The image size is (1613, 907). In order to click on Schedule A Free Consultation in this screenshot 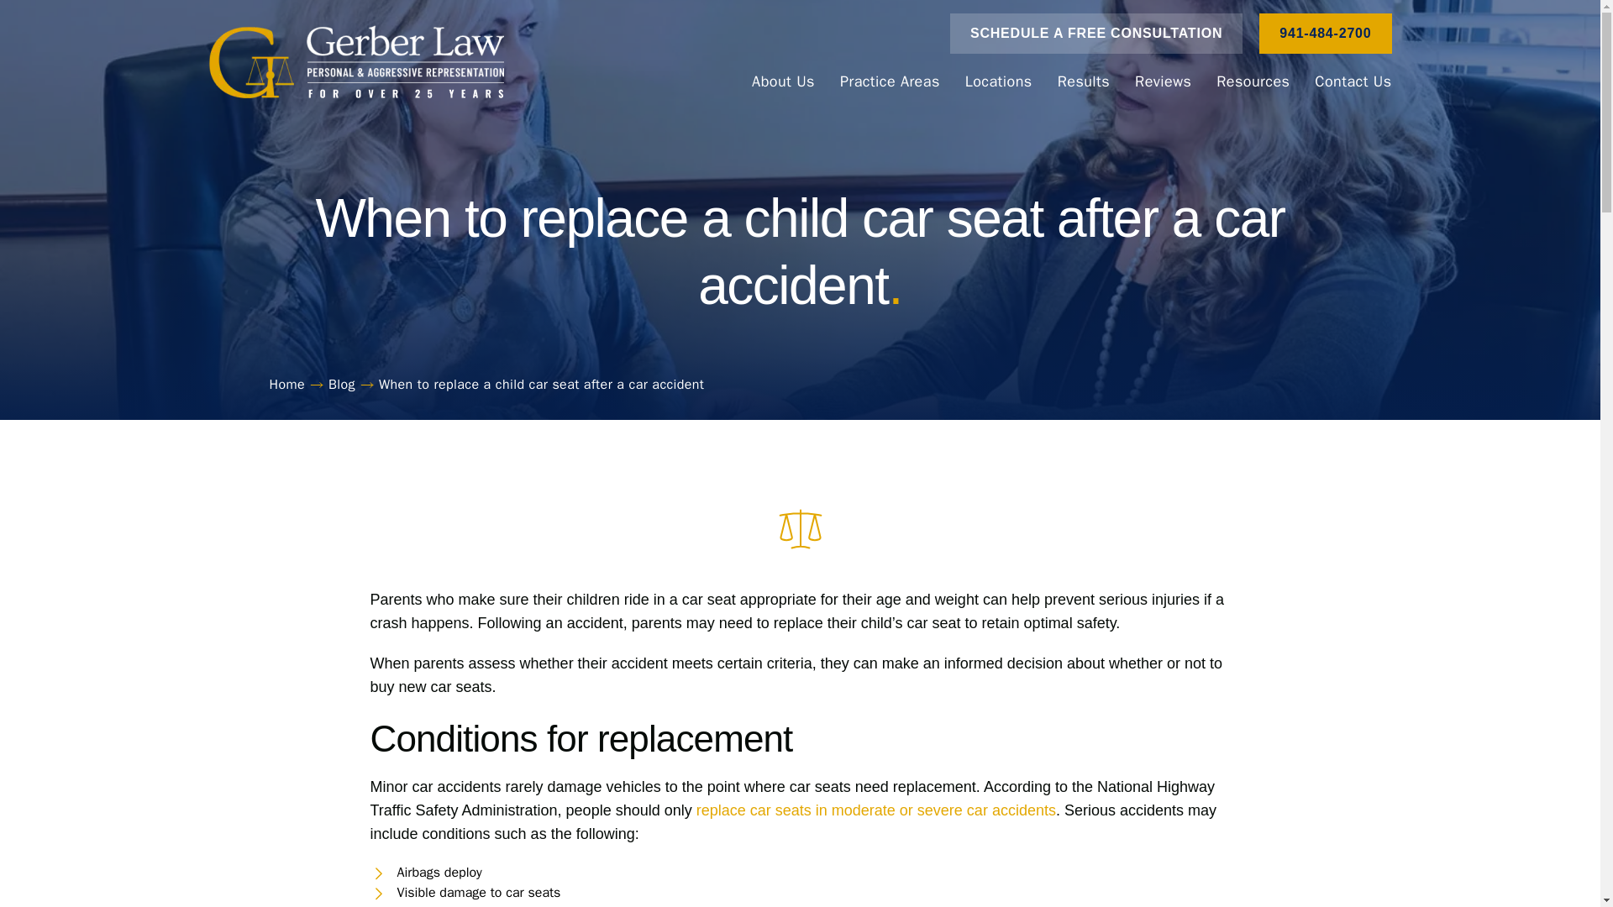, I will do `click(1095, 34)`.